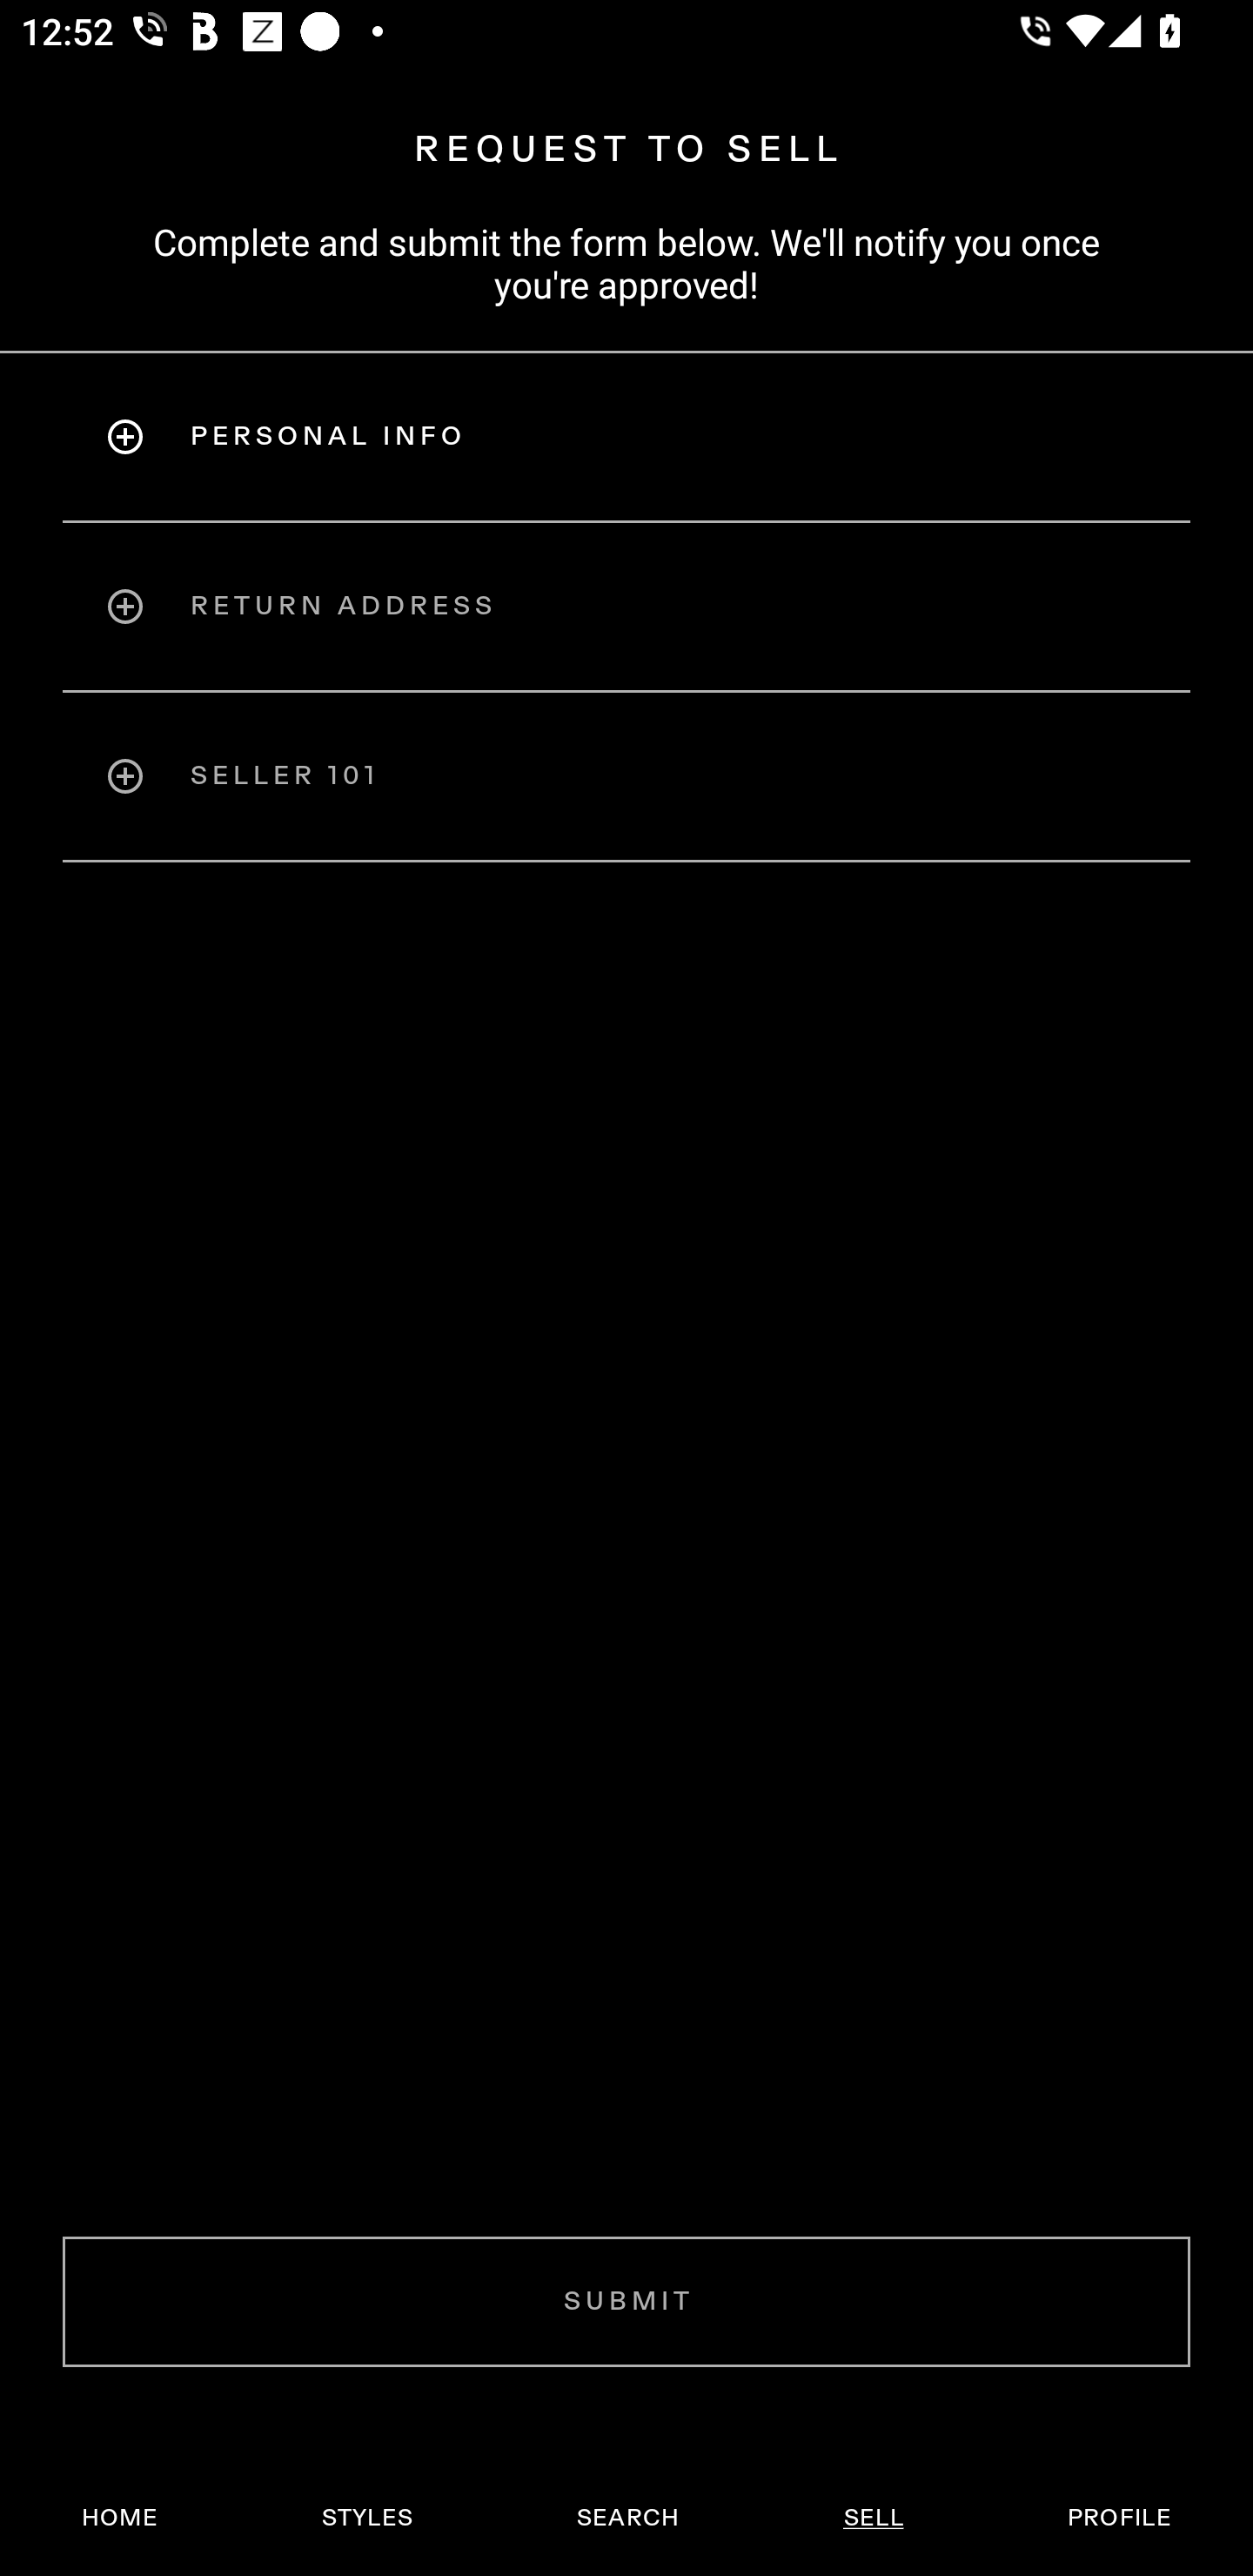 Image resolution: width=1253 pixels, height=2576 pixels. I want to click on PERSONAL INFO, so click(626, 436).